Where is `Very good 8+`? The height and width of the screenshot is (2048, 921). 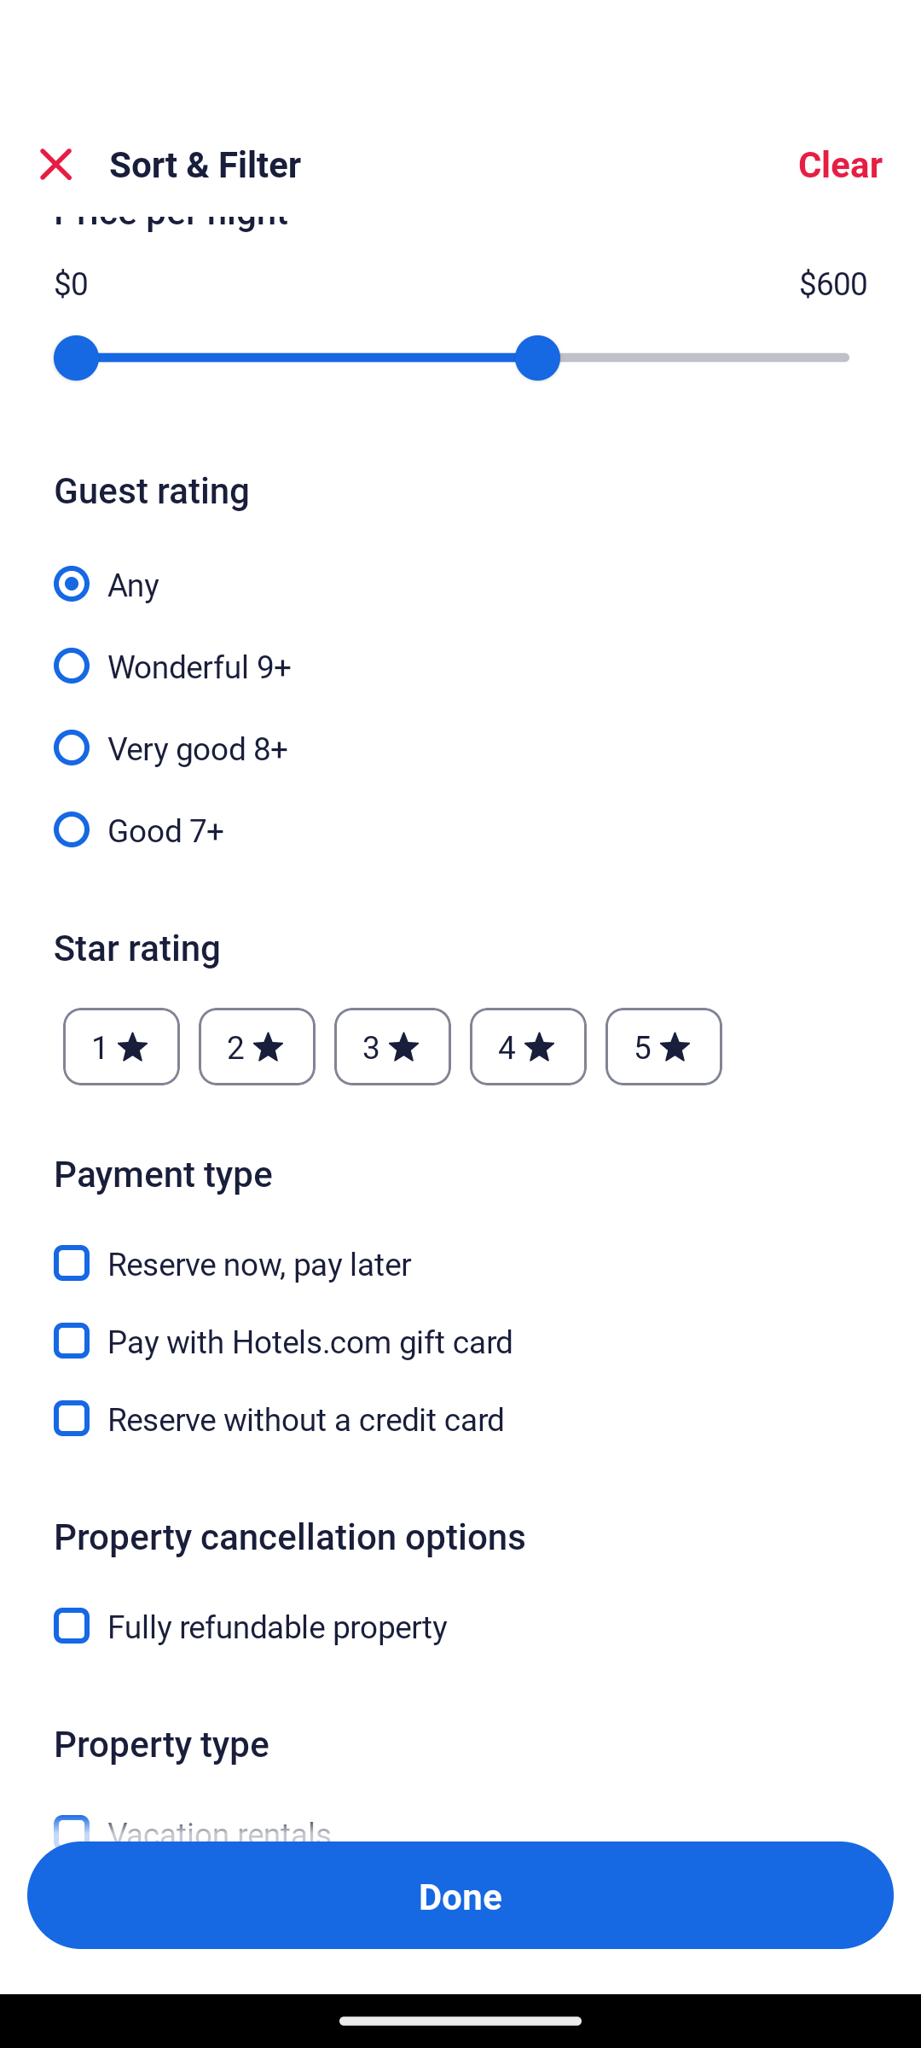
Very good 8+ is located at coordinates (460, 733).